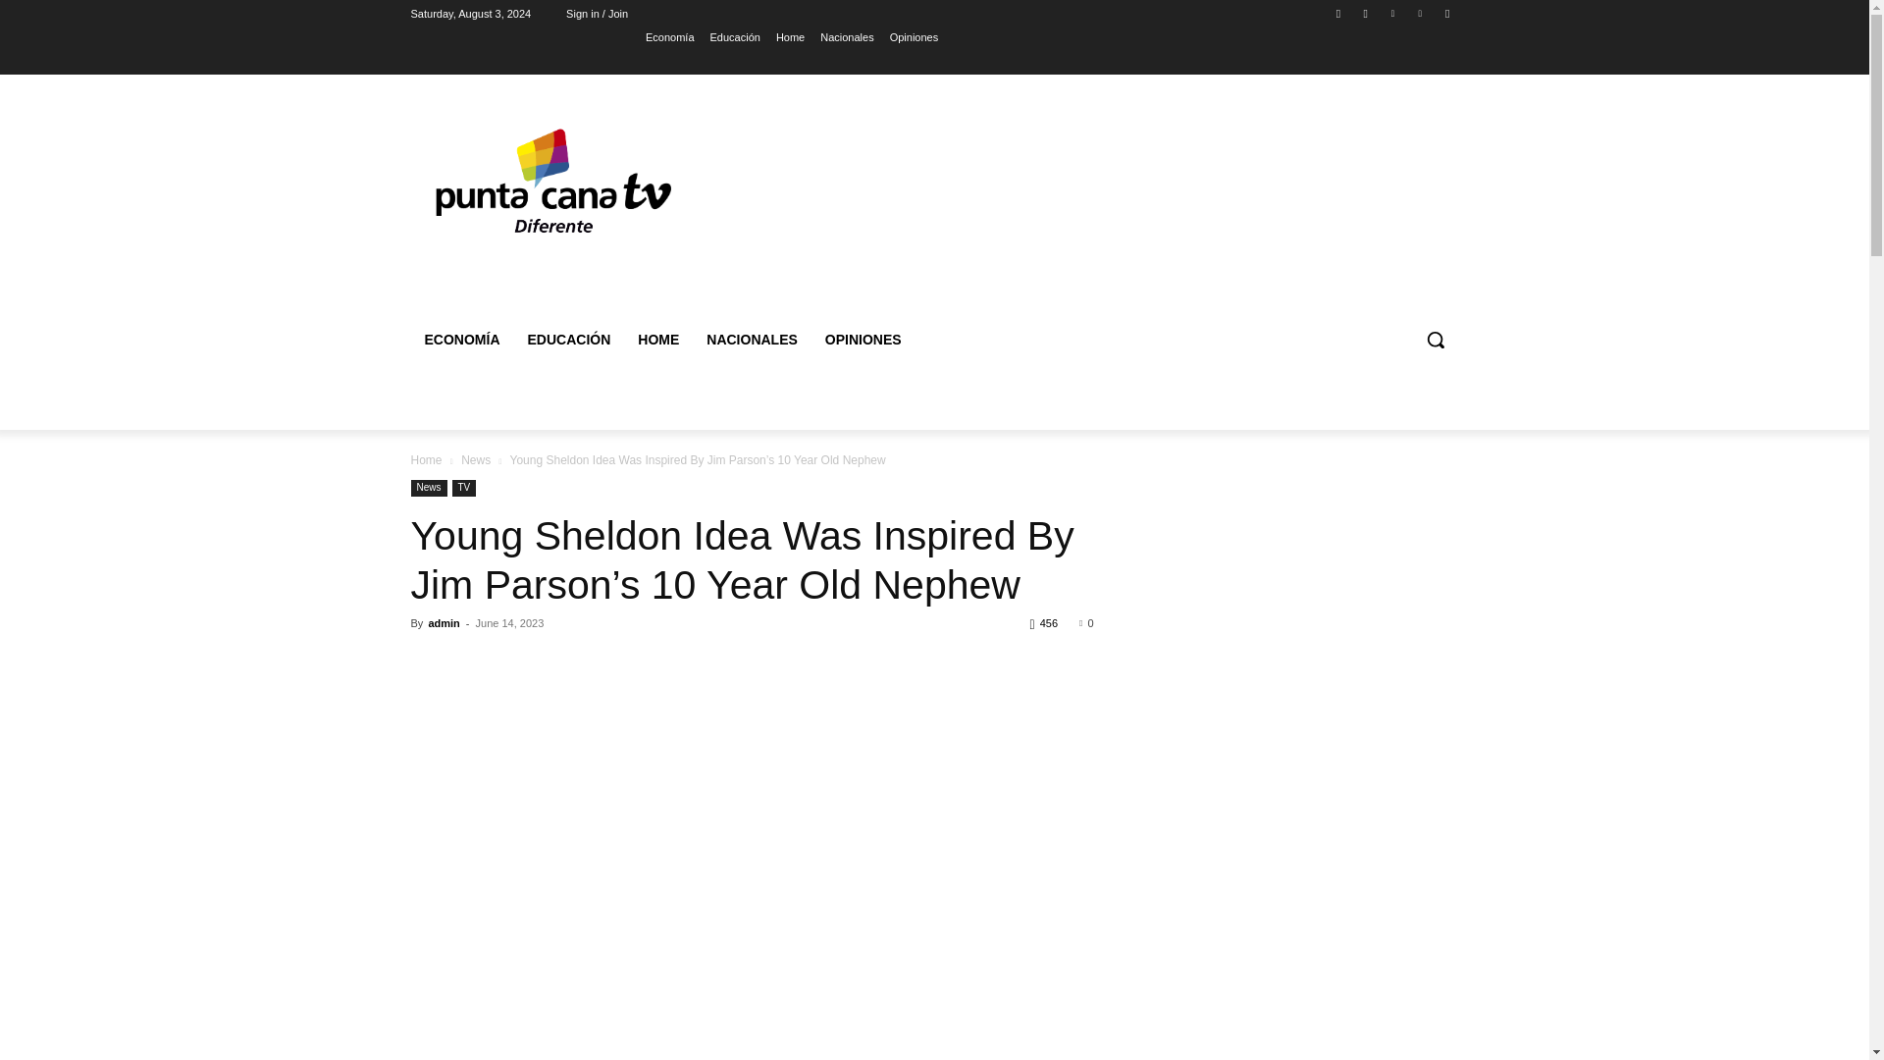 The image size is (1884, 1060). I want to click on Youtube, so click(1446, 13).